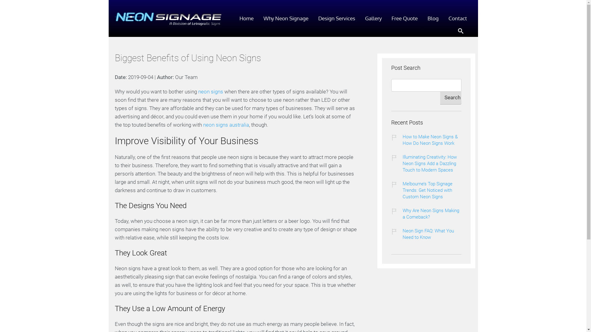 This screenshot has height=332, width=591. What do you see at coordinates (6, 6) in the screenshot?
I see `Search` at bounding box center [6, 6].